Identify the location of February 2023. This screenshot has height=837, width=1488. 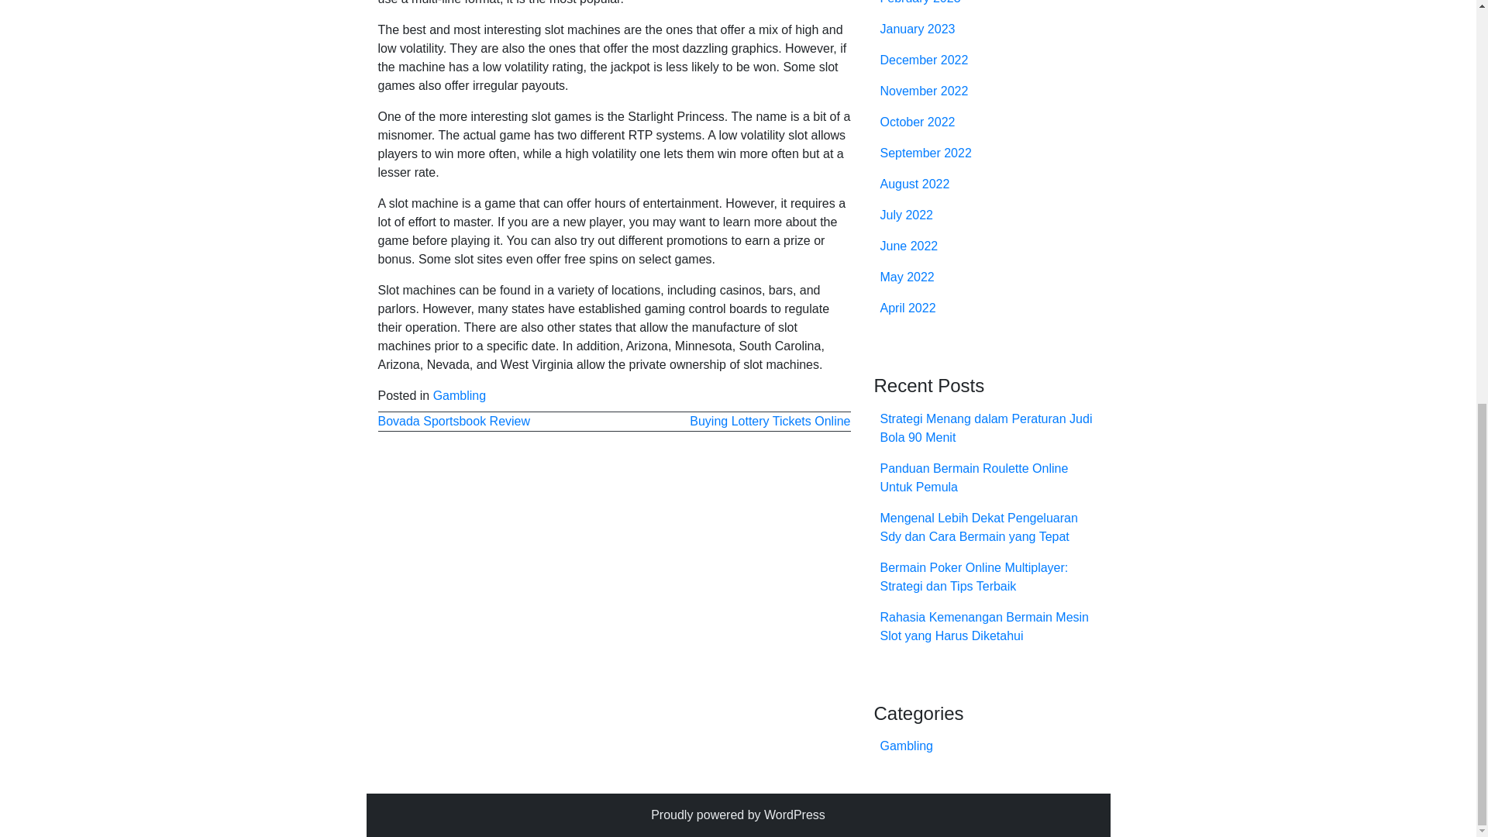
(921, 2).